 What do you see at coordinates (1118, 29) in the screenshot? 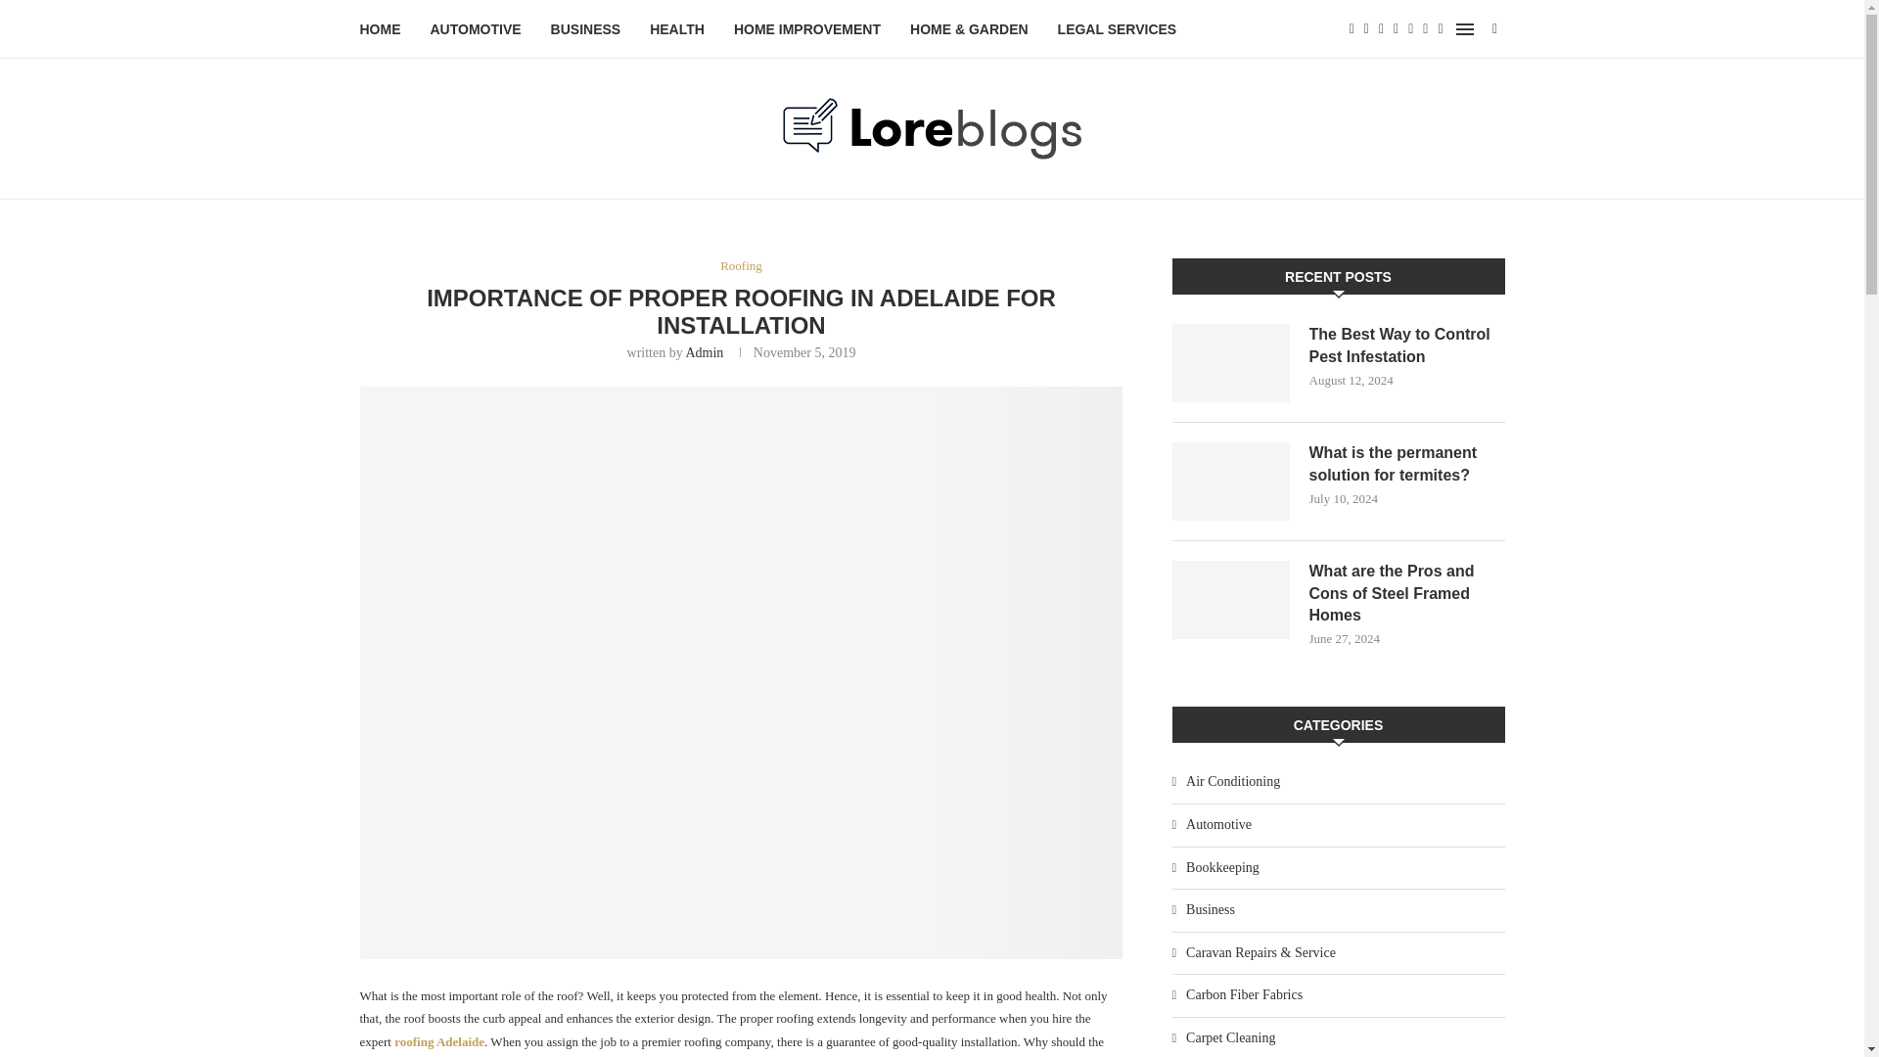
I see `LEGAL SERVICES` at bounding box center [1118, 29].